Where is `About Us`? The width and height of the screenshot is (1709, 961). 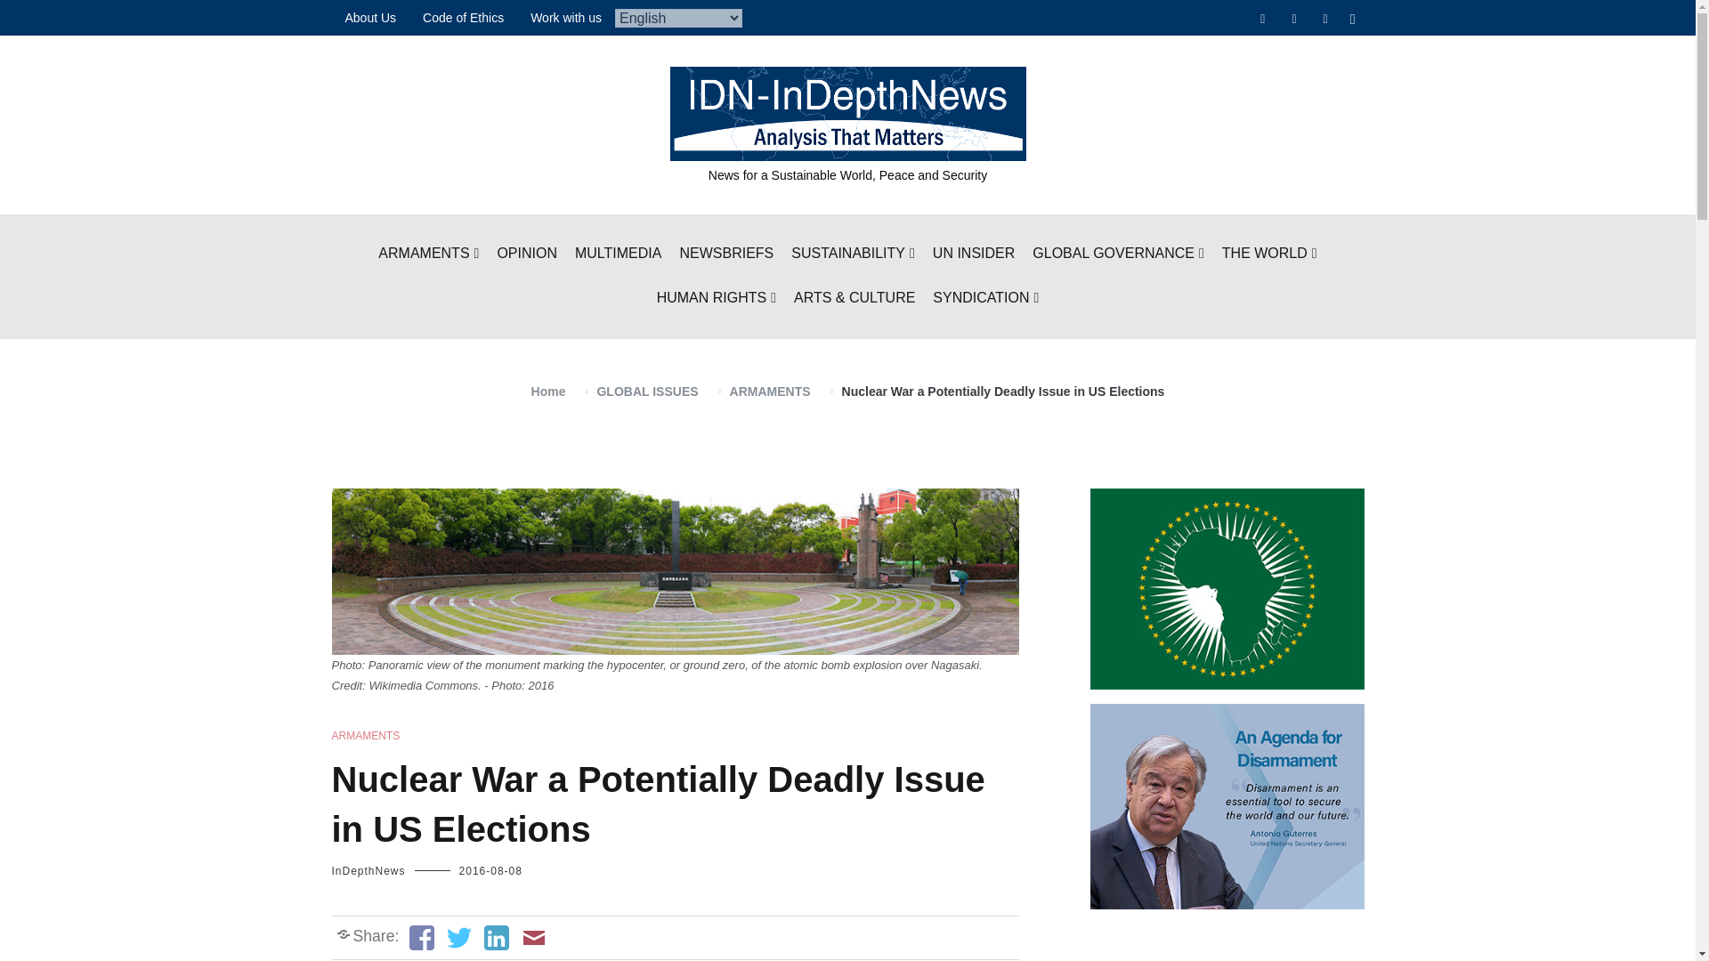 About Us is located at coordinates (370, 18).